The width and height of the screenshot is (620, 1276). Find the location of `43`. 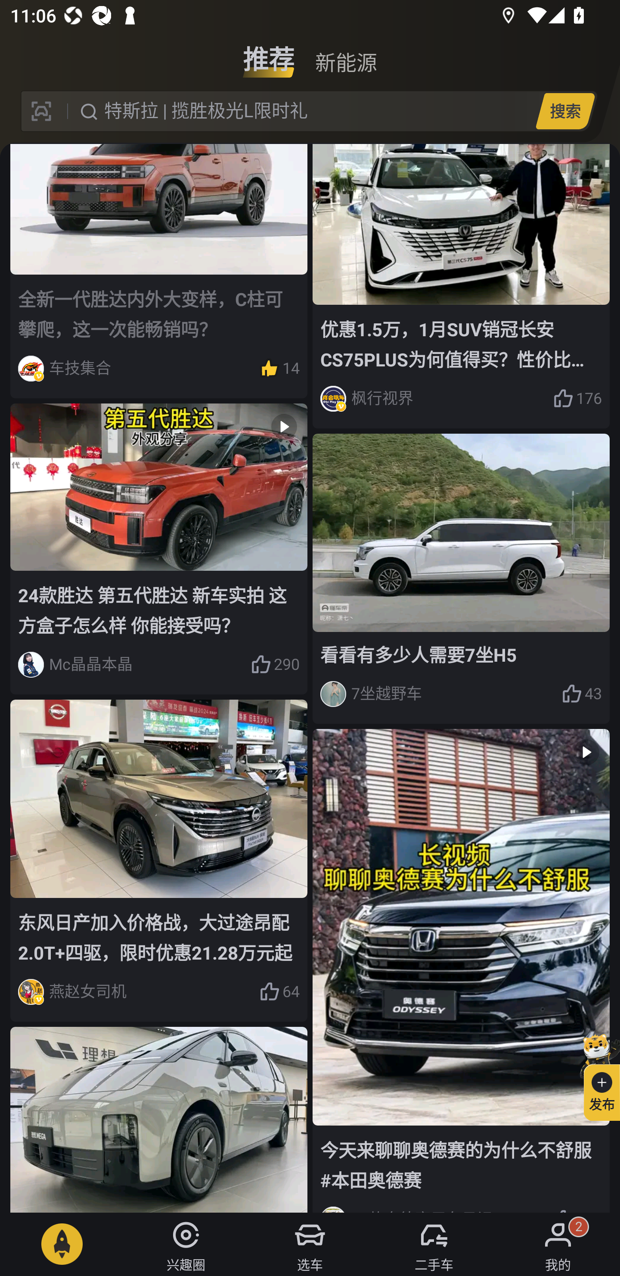

43 is located at coordinates (582, 694).